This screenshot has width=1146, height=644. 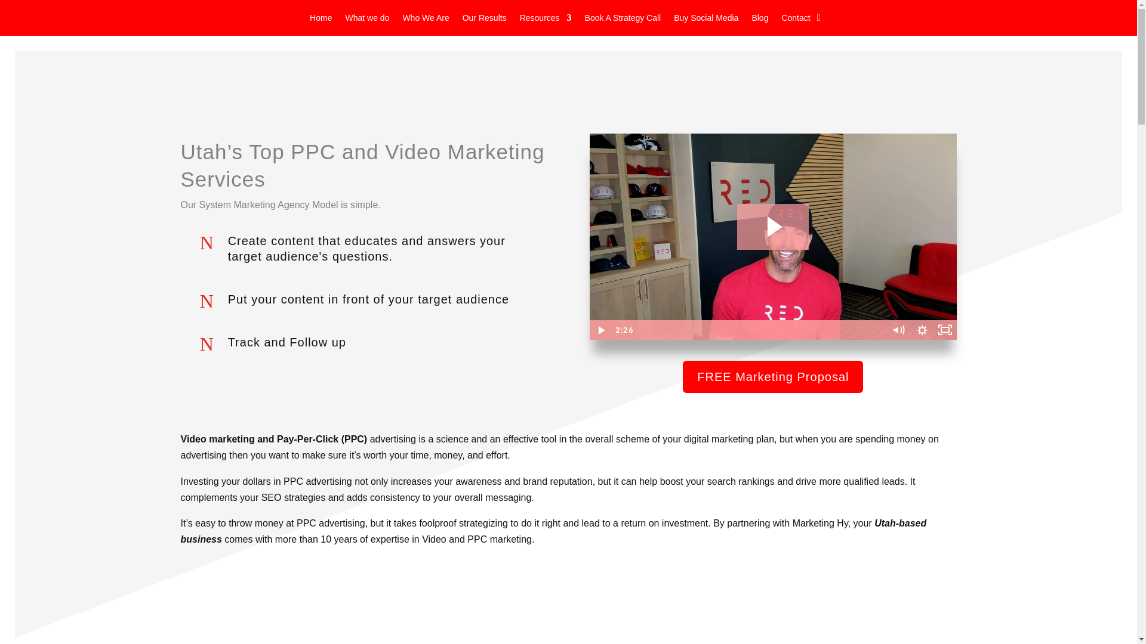 I want to click on Buy Social Media, so click(x=706, y=20).